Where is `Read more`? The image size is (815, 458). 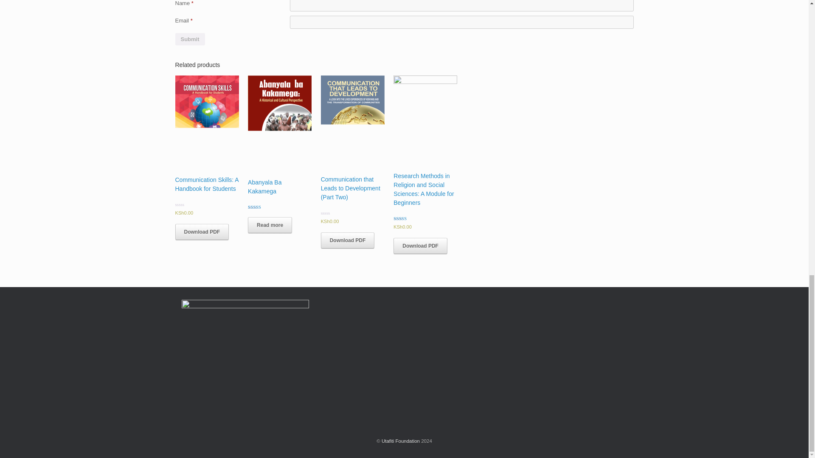 Read more is located at coordinates (270, 225).